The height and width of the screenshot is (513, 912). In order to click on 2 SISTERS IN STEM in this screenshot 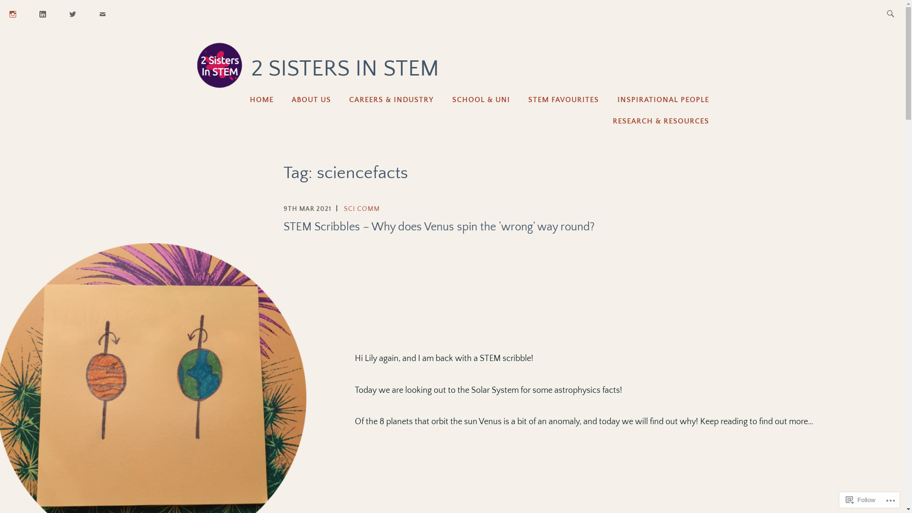, I will do `click(345, 68)`.